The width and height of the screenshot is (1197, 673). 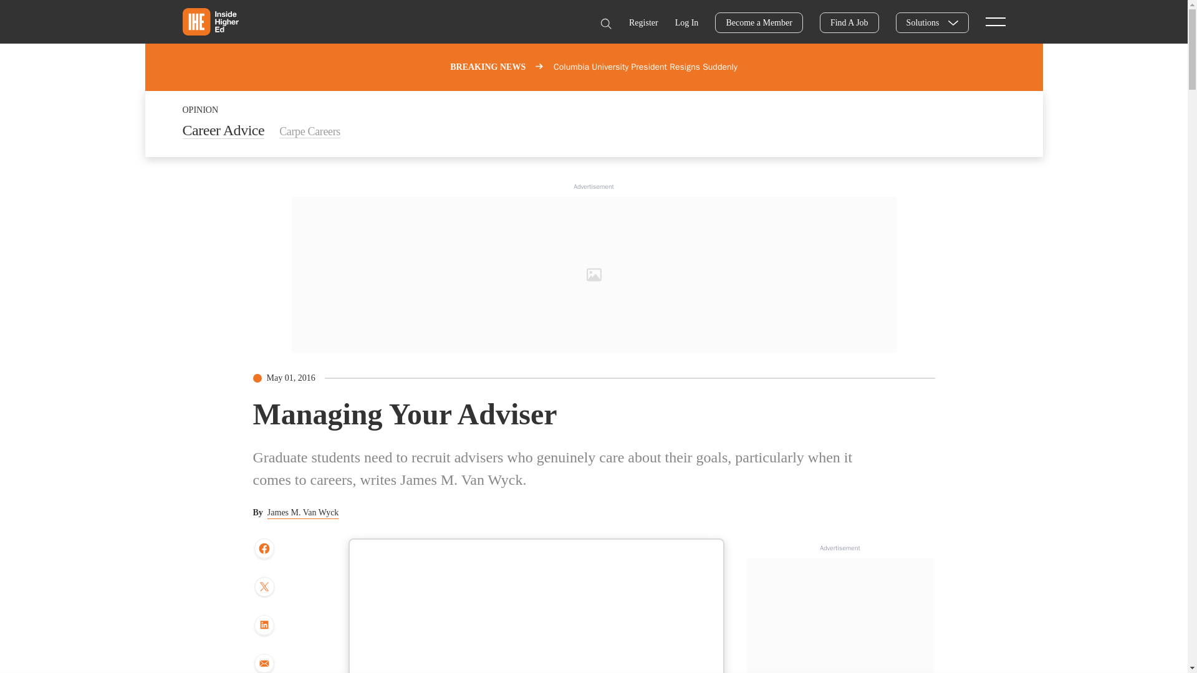 What do you see at coordinates (759, 22) in the screenshot?
I see `Become a Member` at bounding box center [759, 22].